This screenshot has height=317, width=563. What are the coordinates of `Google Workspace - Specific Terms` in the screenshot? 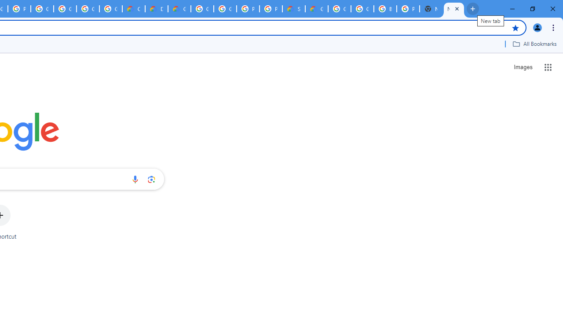 It's located at (88, 9).